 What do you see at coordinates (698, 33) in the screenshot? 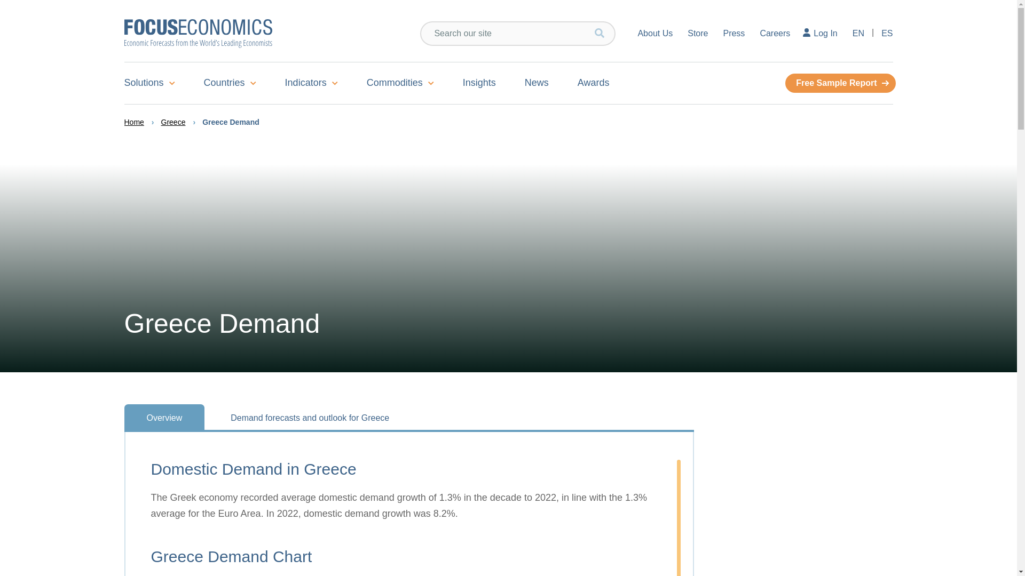
I see `Store` at bounding box center [698, 33].